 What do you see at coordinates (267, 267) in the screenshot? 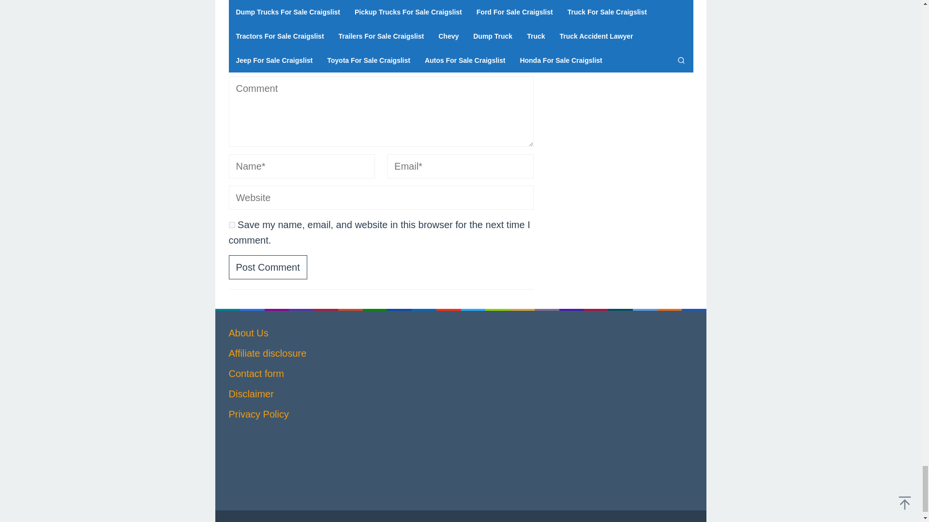
I see `Post Comment` at bounding box center [267, 267].